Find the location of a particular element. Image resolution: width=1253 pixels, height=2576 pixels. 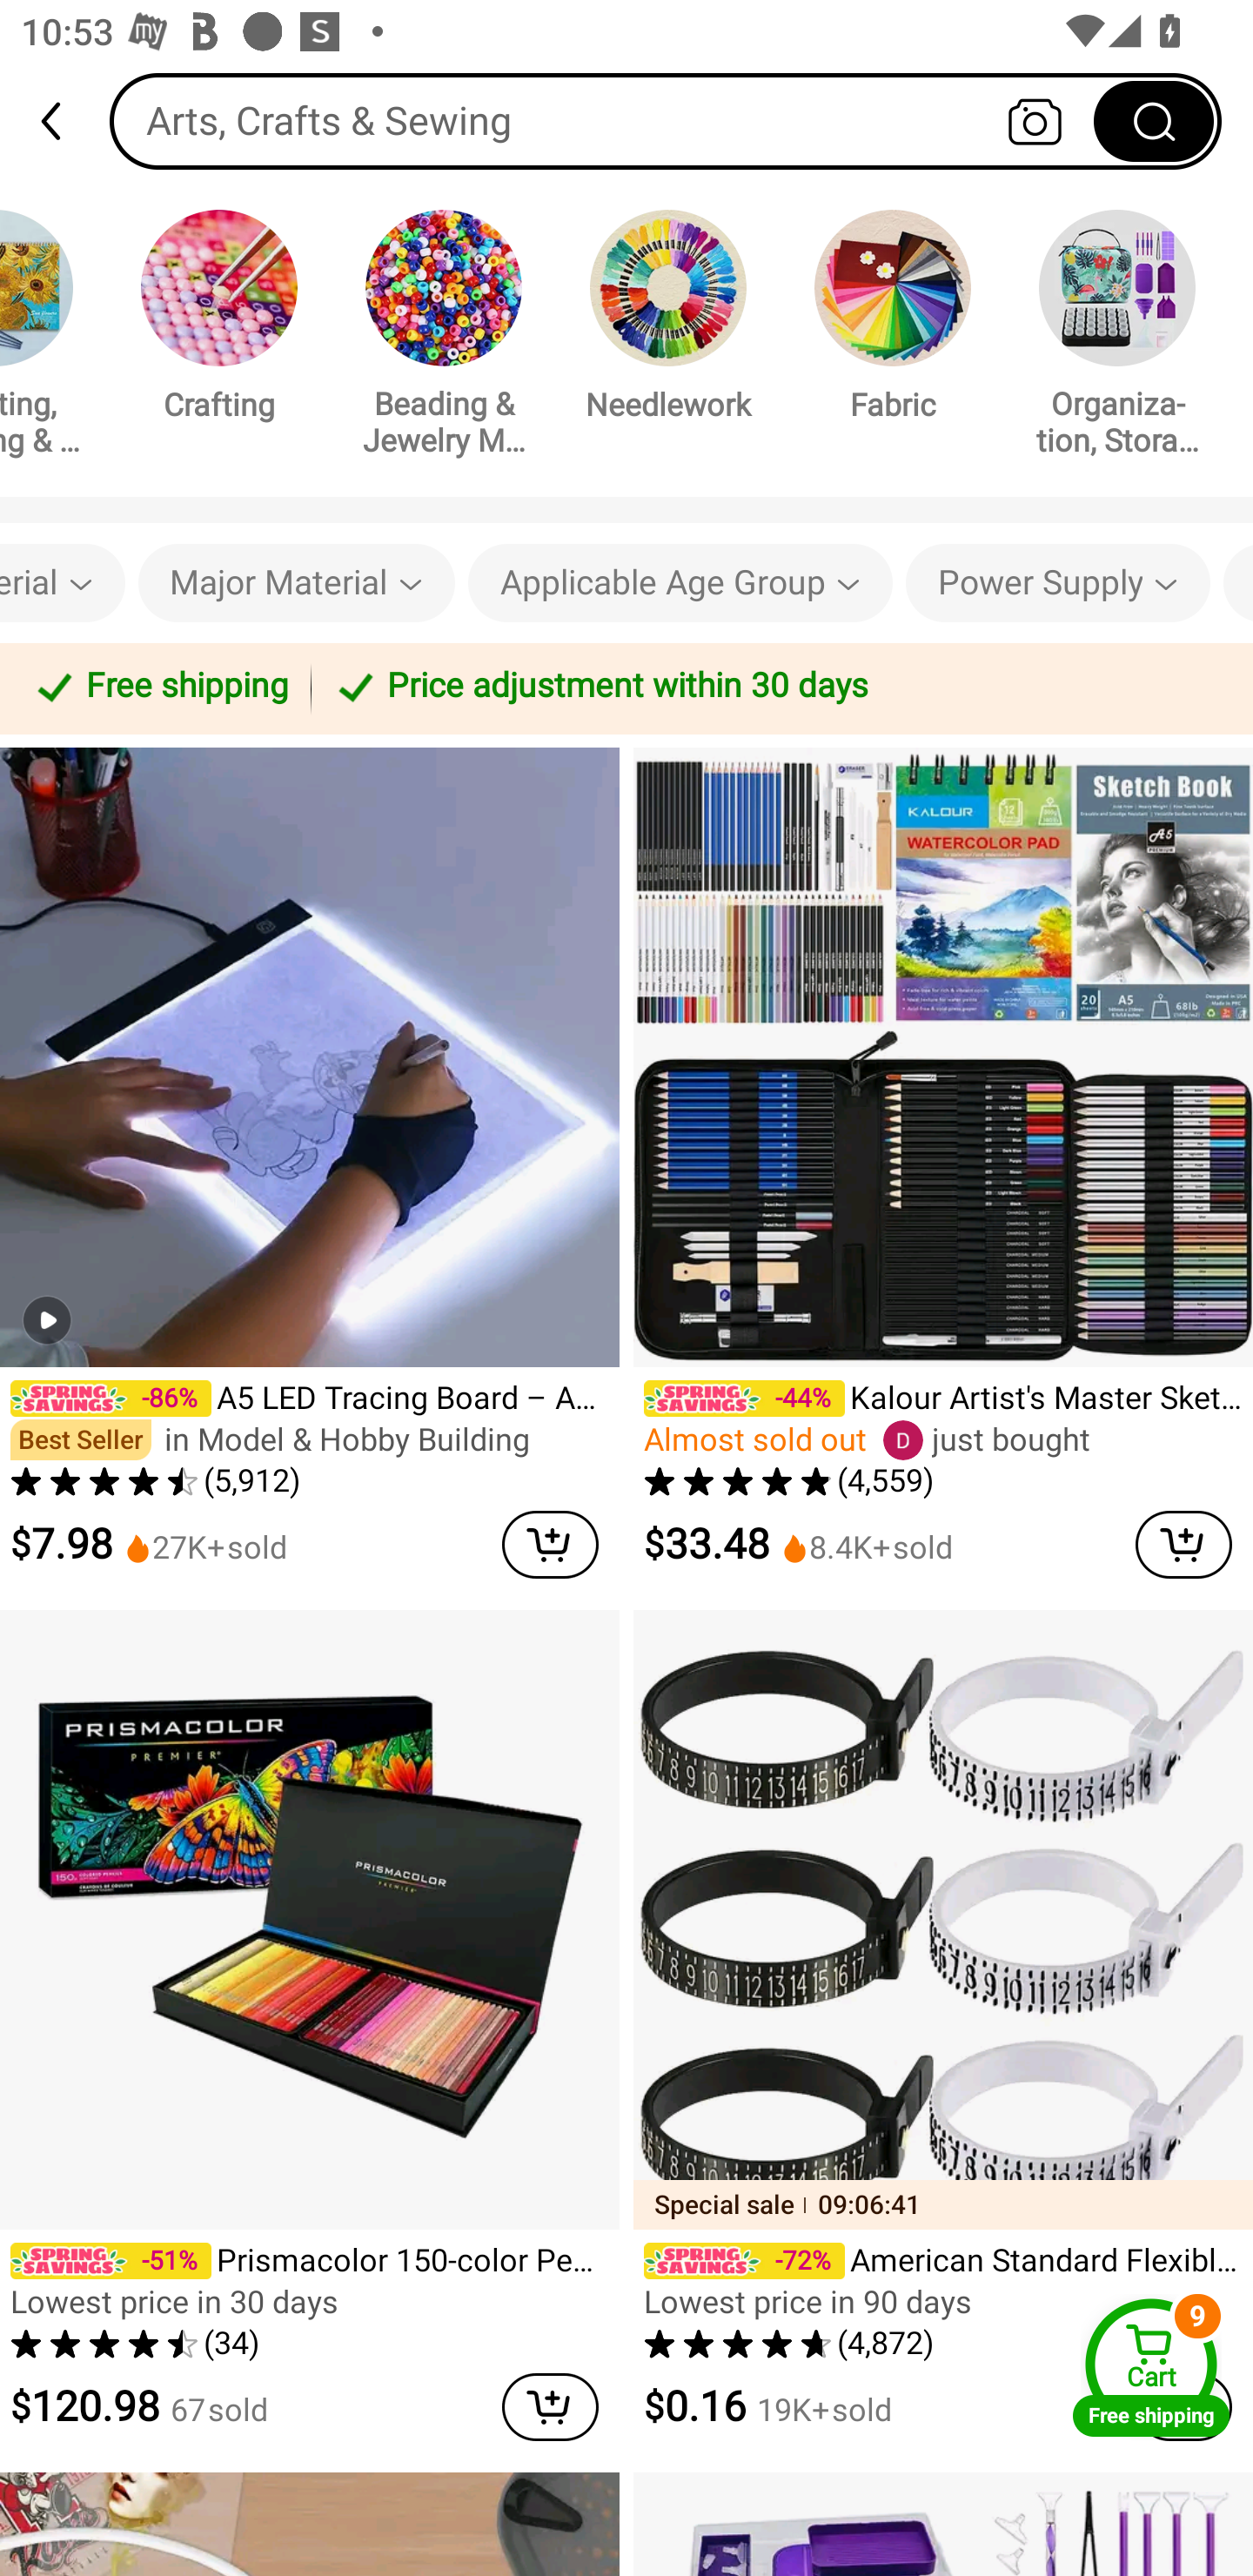

Material is located at coordinates (63, 583).